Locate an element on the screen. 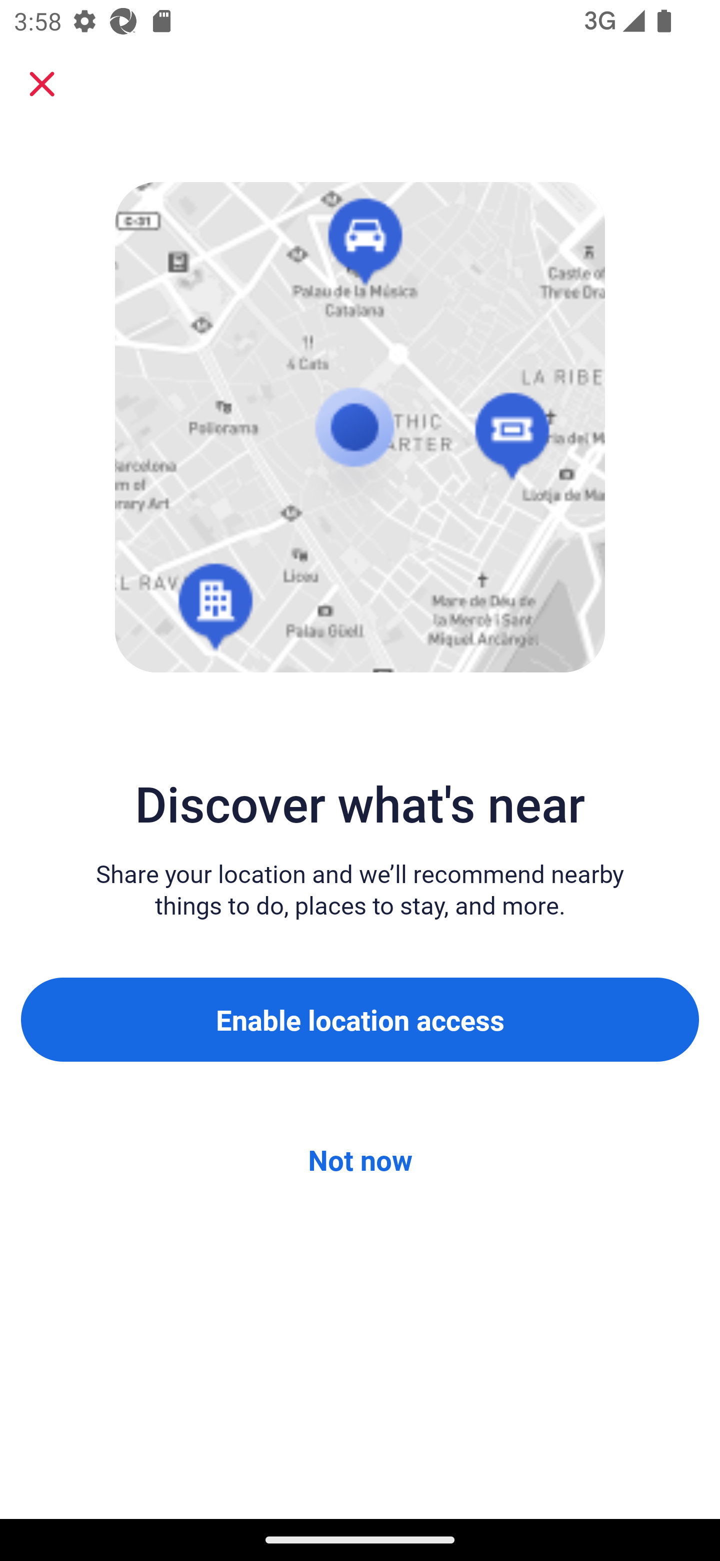 The width and height of the screenshot is (720, 1561). Not now is located at coordinates (360, 1160).